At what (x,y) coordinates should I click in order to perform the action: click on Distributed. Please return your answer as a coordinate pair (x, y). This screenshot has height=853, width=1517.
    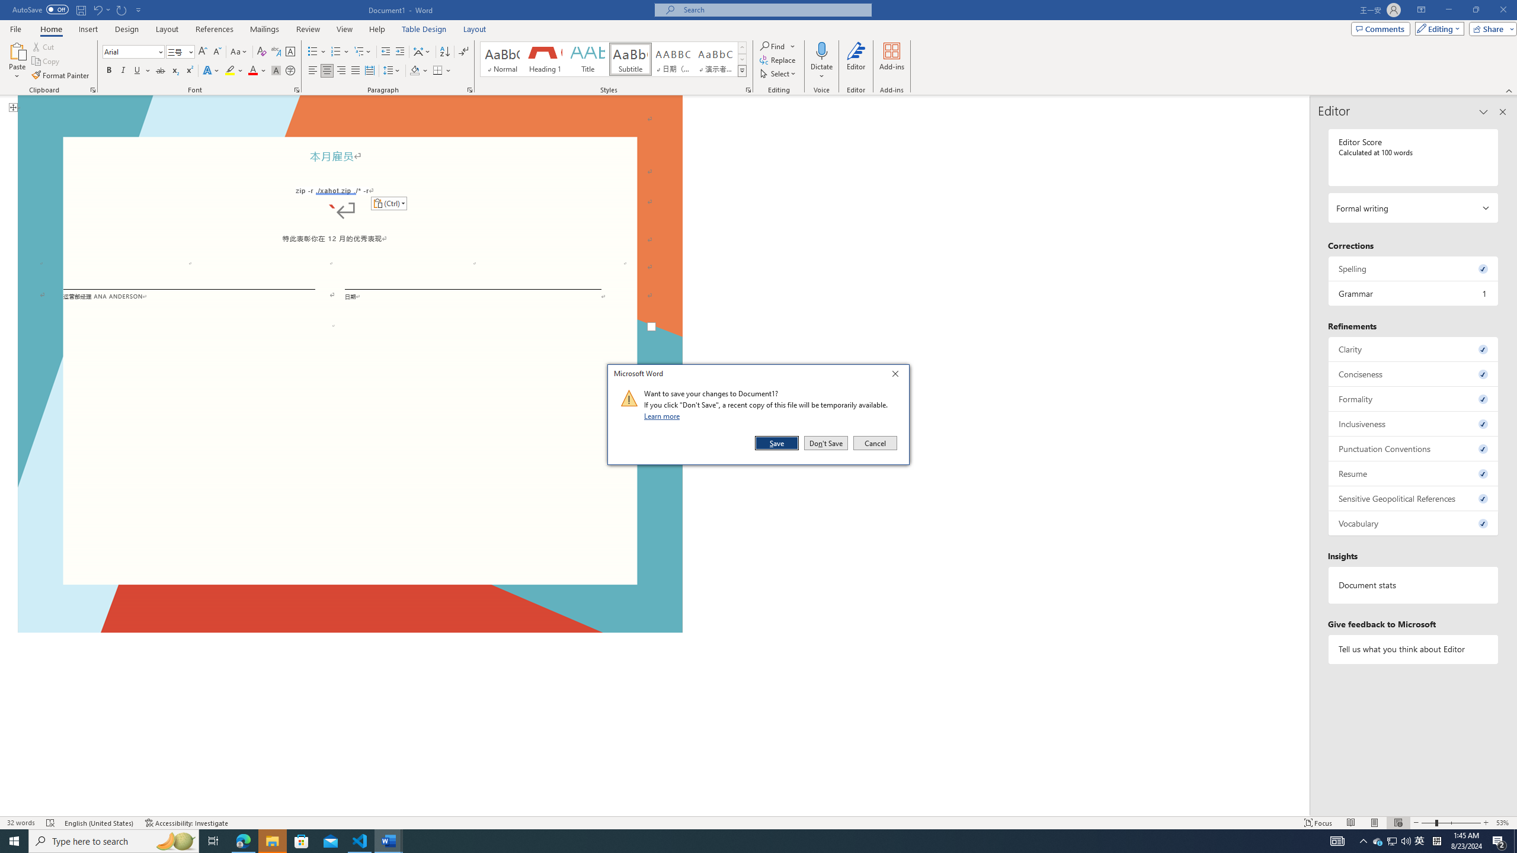
    Looking at the image, I should click on (369, 71).